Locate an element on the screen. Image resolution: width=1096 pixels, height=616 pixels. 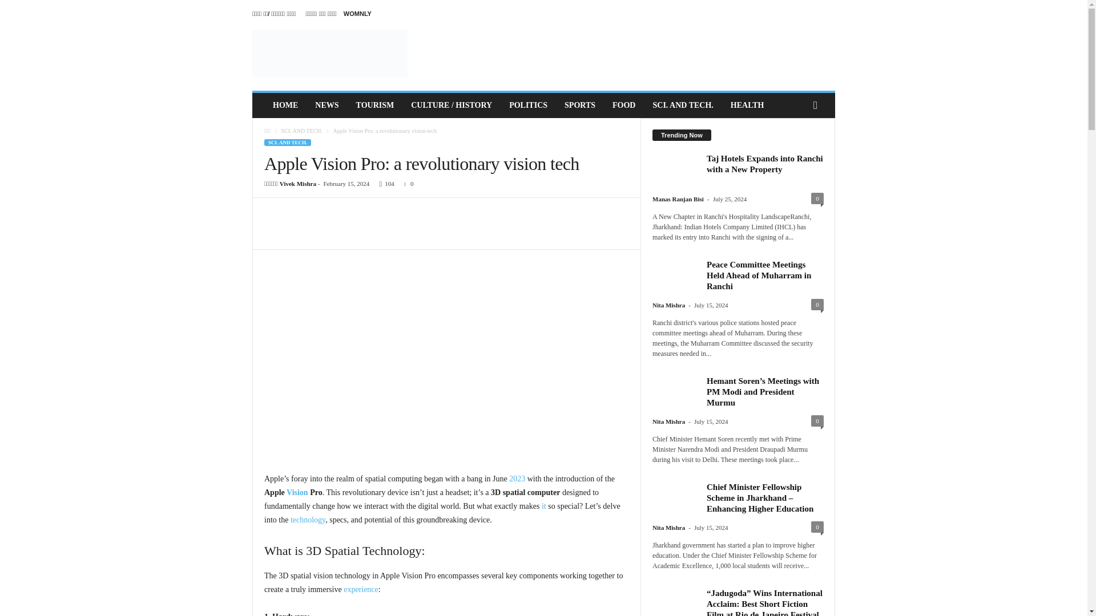
FOOD is located at coordinates (623, 106).